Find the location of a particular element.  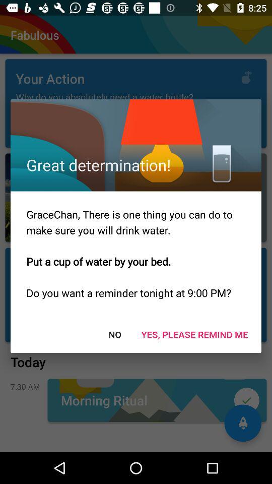

flip until the yes please remind is located at coordinates (194, 334).